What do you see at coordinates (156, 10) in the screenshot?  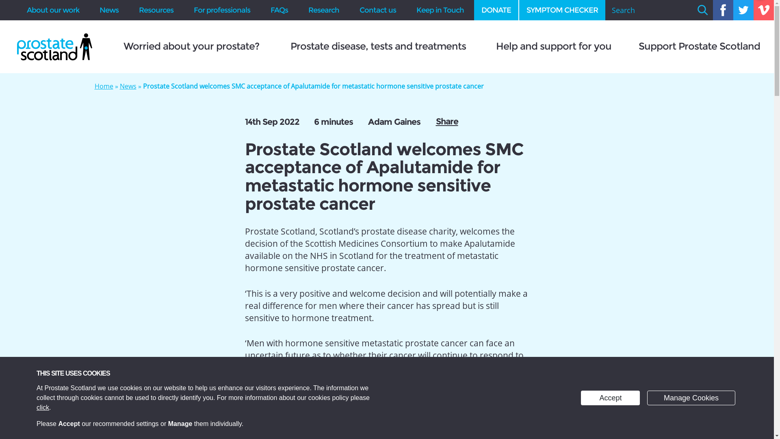 I see `Resources` at bounding box center [156, 10].